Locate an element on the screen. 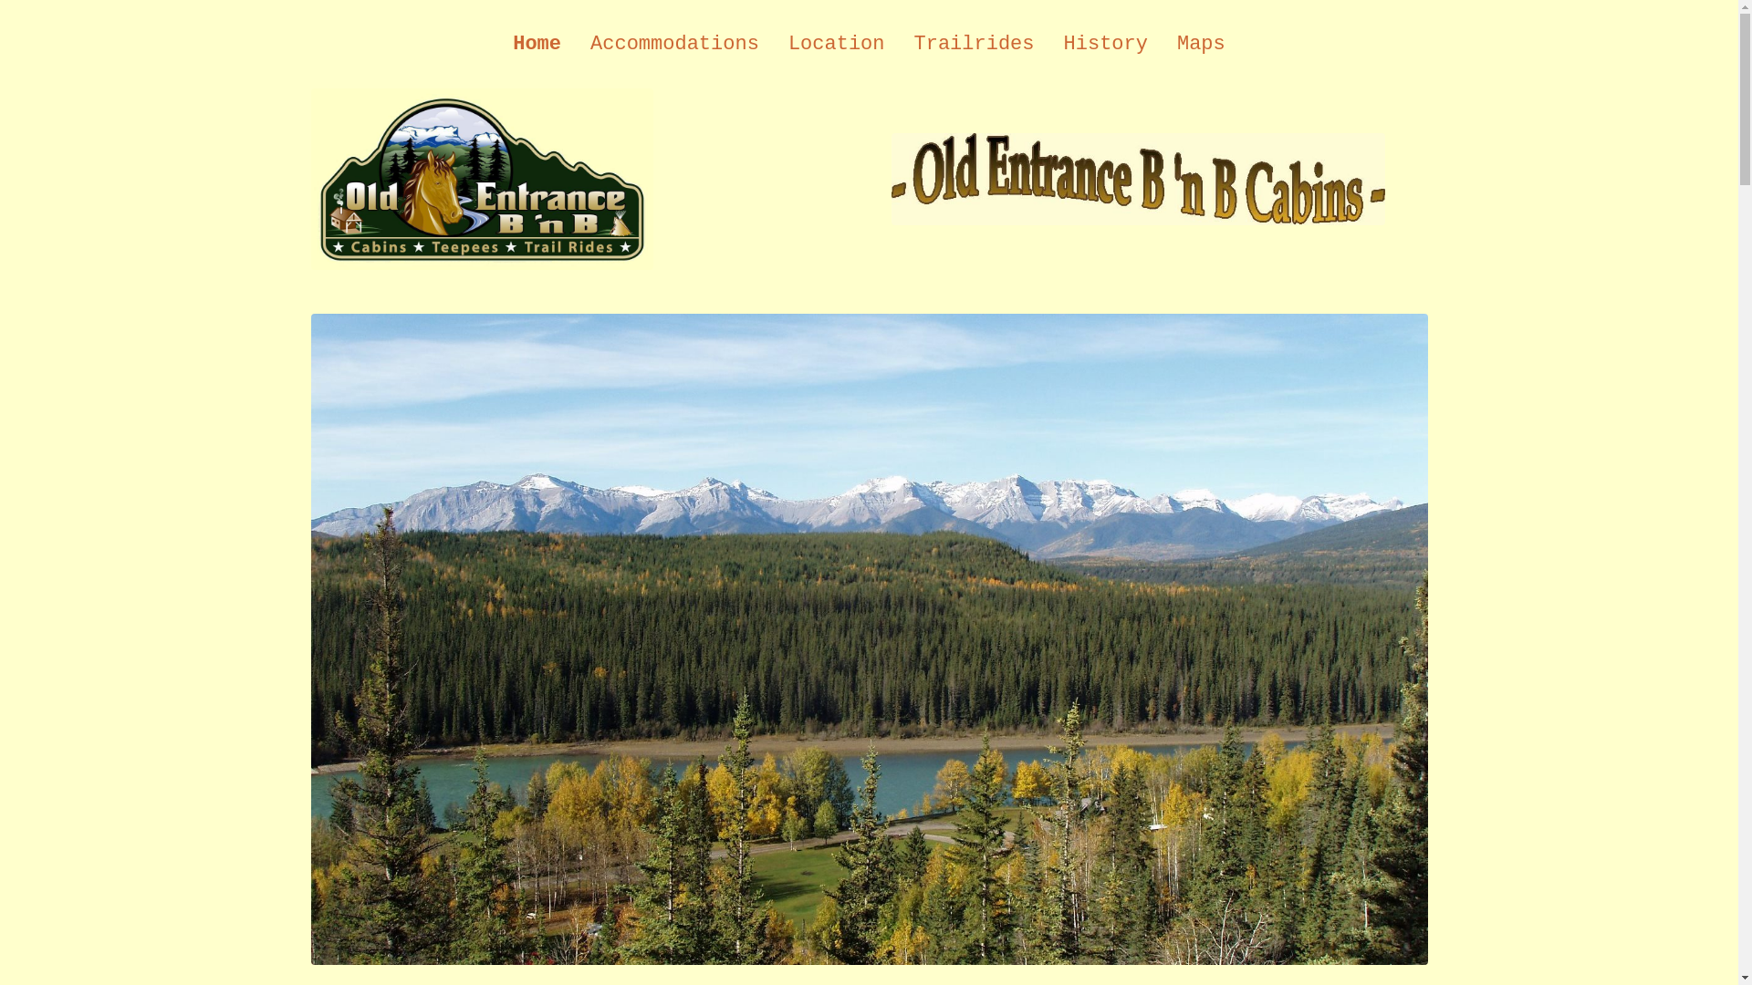 The height and width of the screenshot is (985, 1752). Accommodations is located at coordinates (675, 44).